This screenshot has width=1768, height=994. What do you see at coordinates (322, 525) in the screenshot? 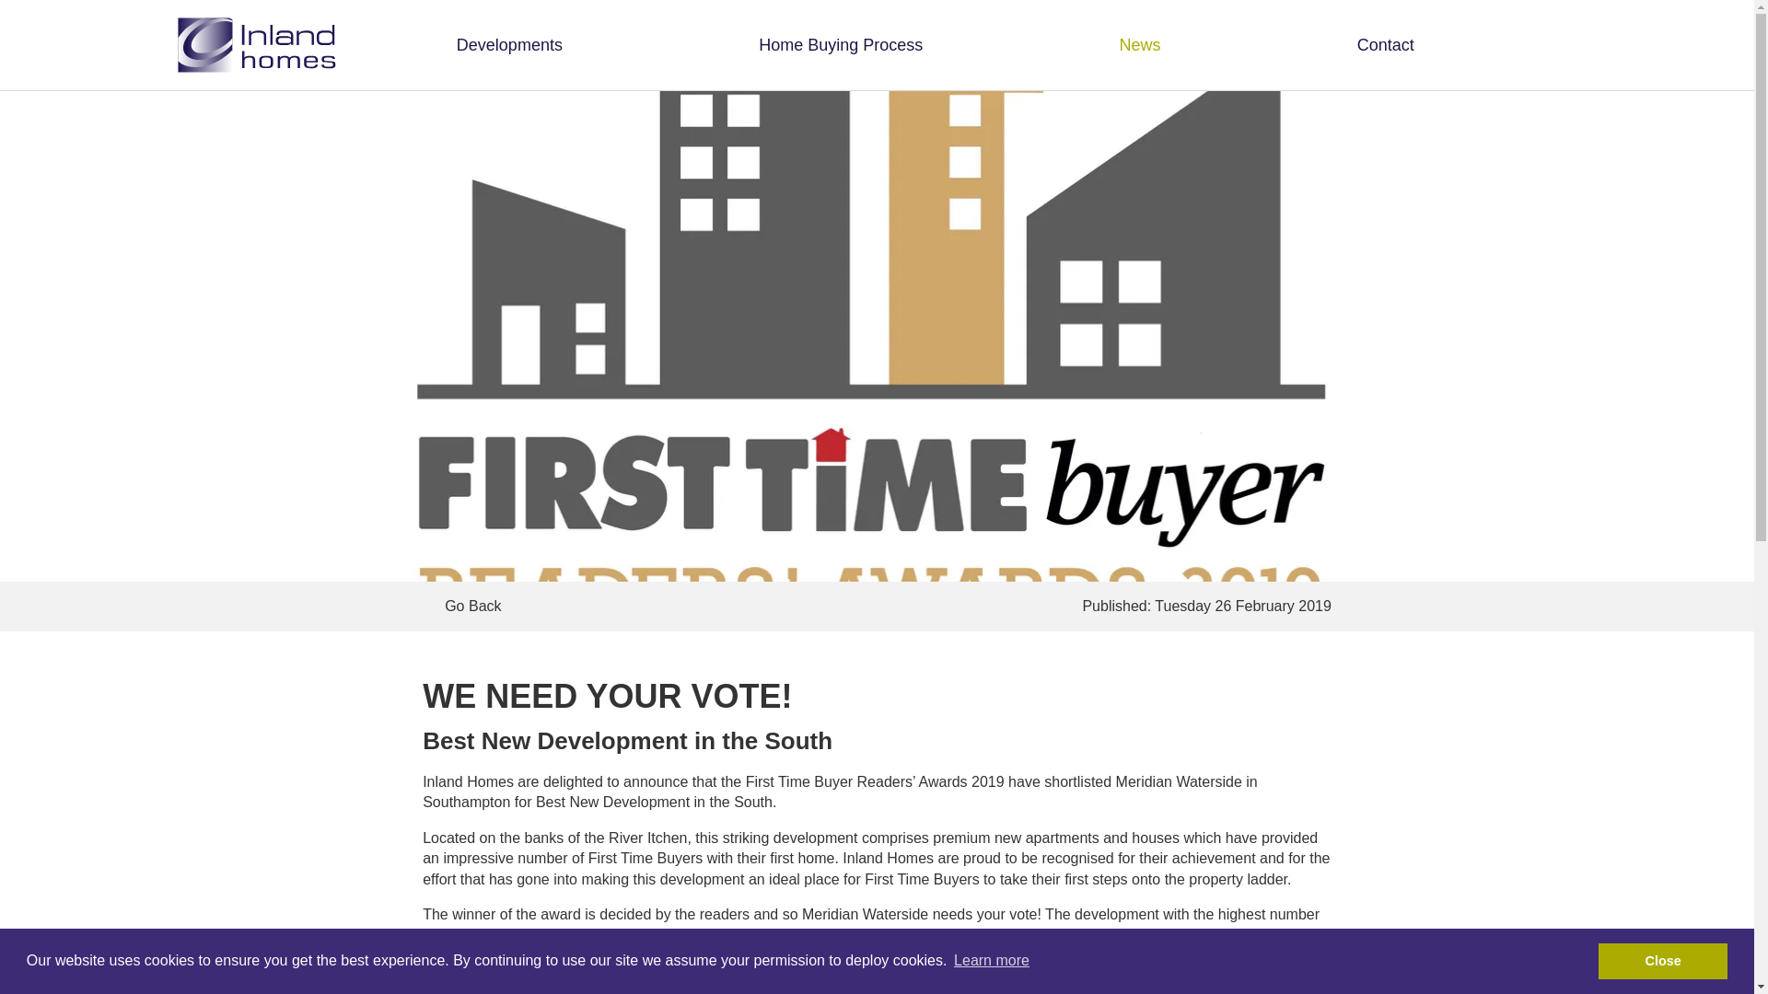
I see `News` at bounding box center [322, 525].